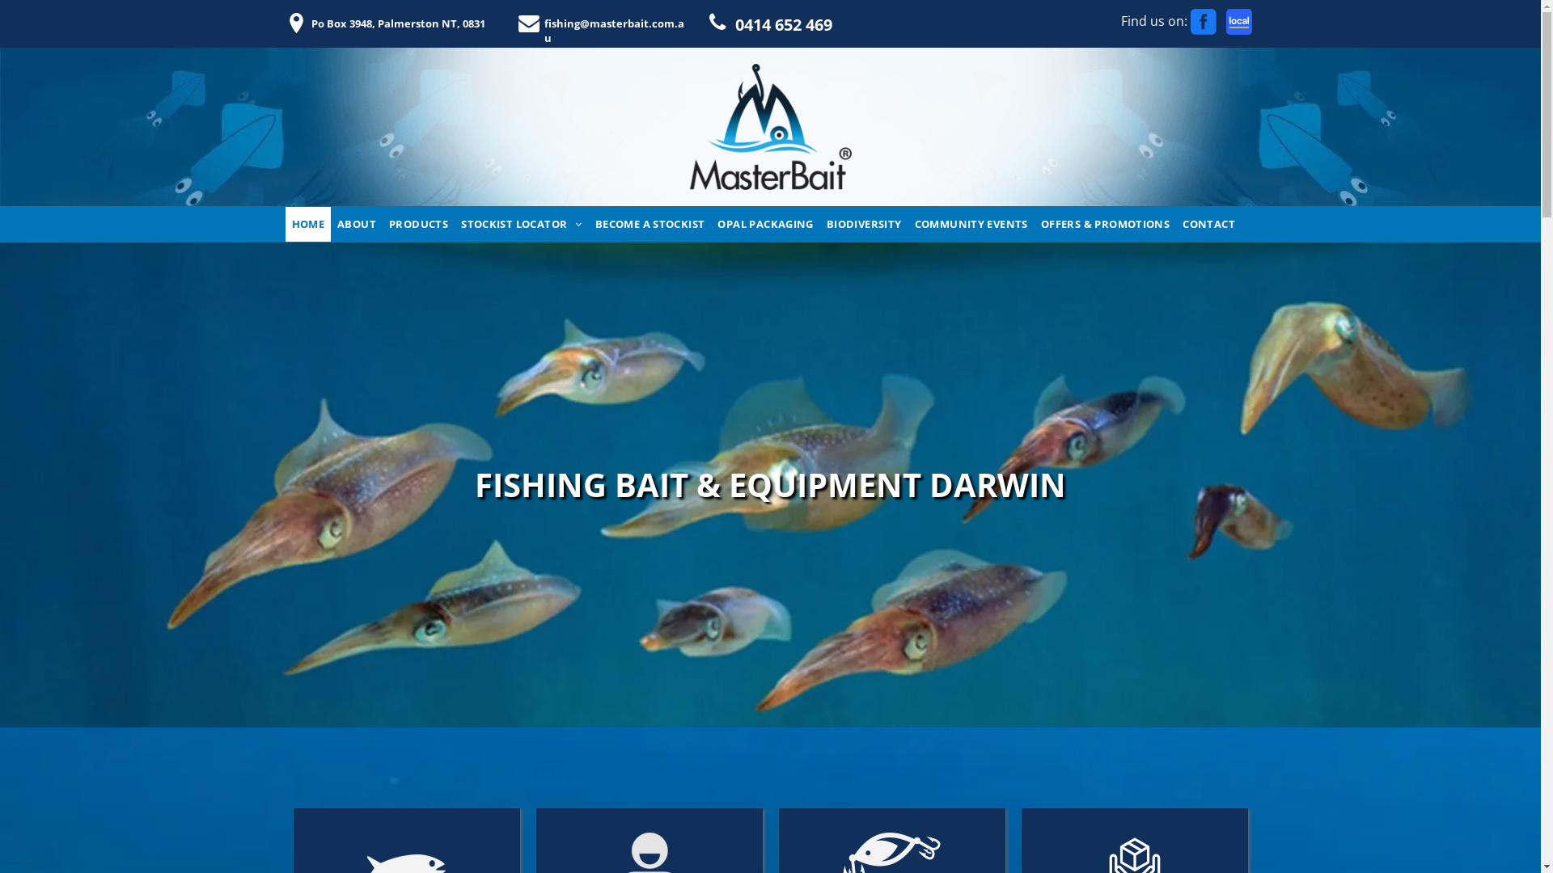 The height and width of the screenshot is (873, 1553). What do you see at coordinates (1239, 22) in the screenshot?
I see `www.localsearch.com.au` at bounding box center [1239, 22].